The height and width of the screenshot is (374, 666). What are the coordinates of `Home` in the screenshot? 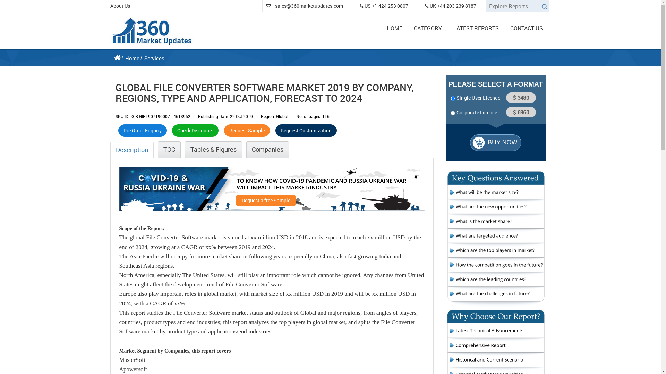 It's located at (133, 58).